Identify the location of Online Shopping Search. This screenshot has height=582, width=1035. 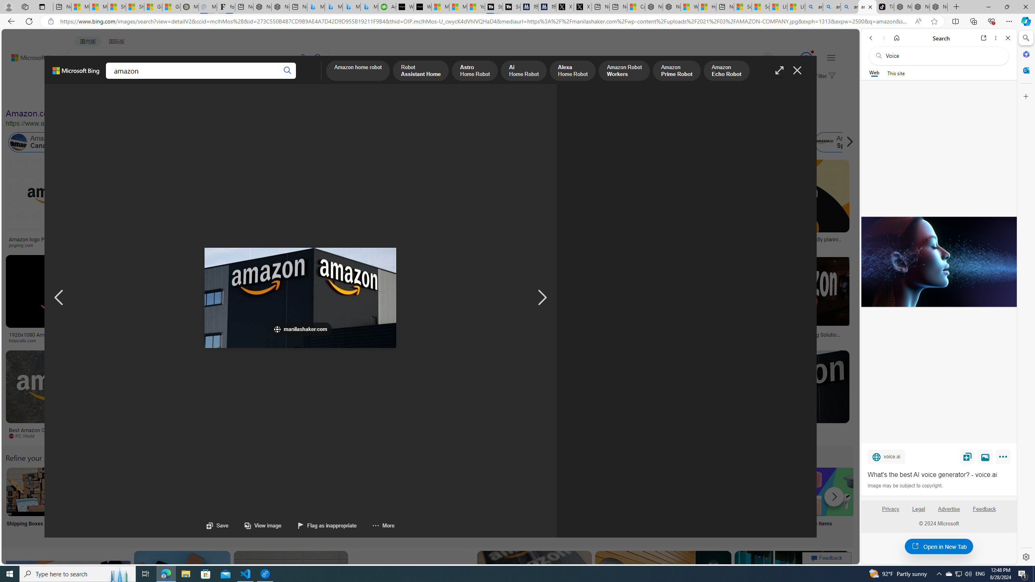
(84, 502).